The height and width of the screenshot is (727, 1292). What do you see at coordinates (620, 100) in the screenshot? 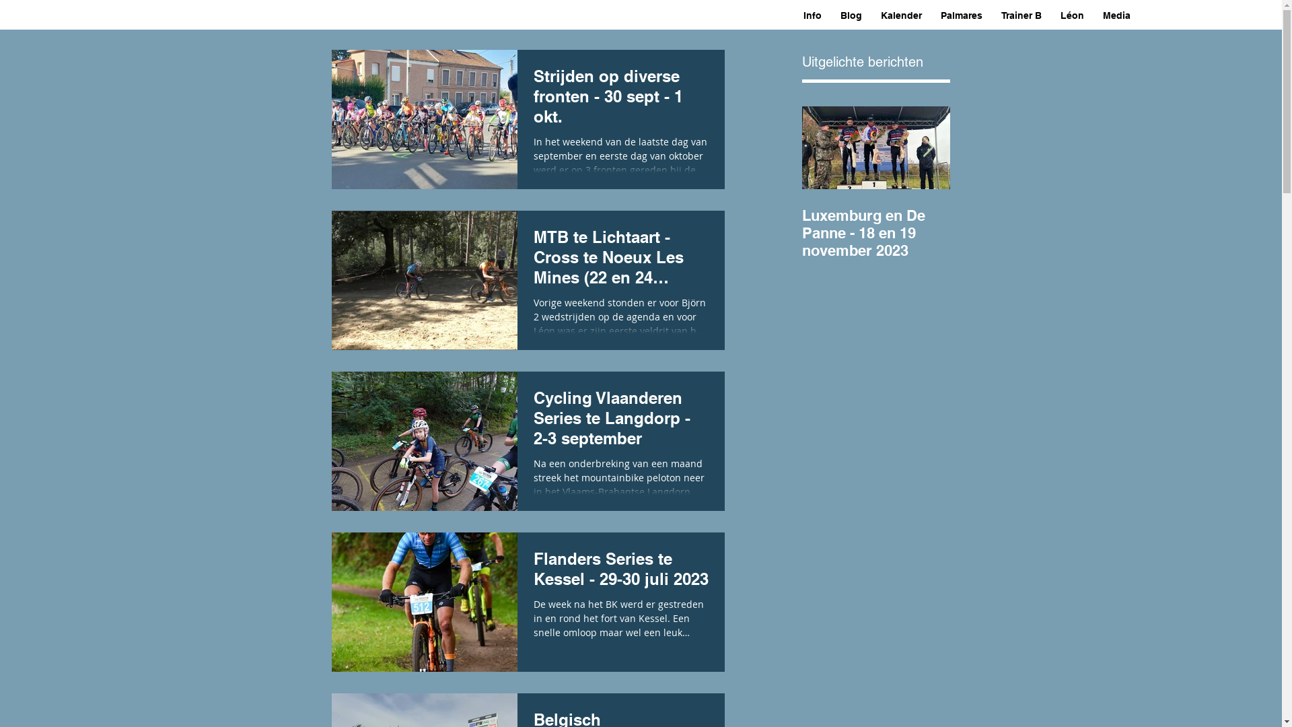
I see `Strijden op diverse fronten - 30 sept - 1 okt.` at bounding box center [620, 100].